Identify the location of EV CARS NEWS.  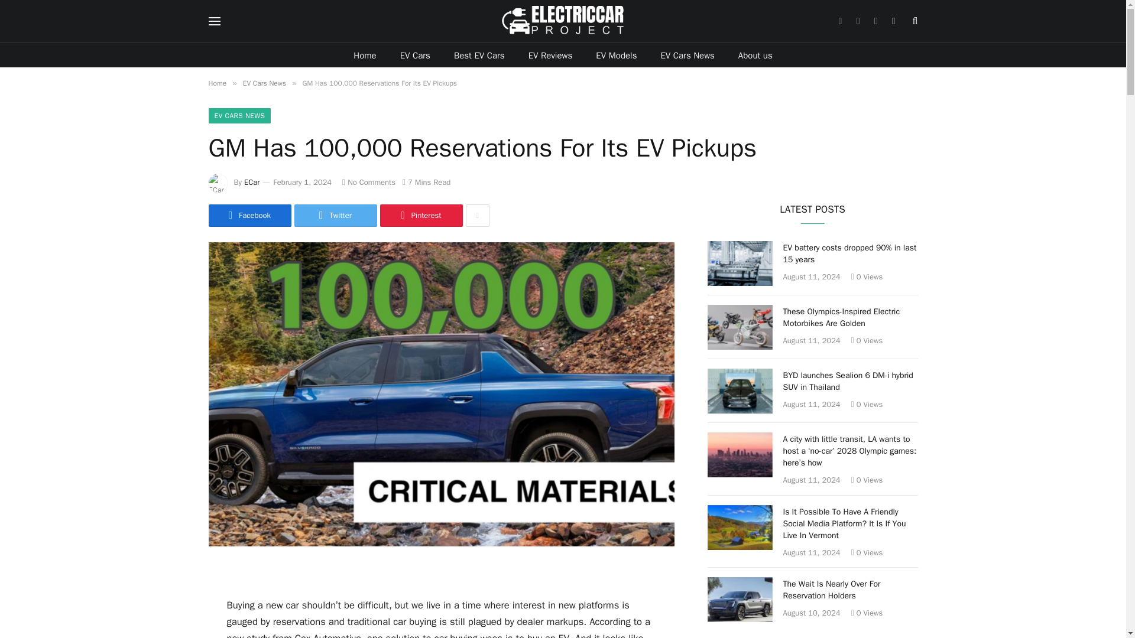
(239, 116).